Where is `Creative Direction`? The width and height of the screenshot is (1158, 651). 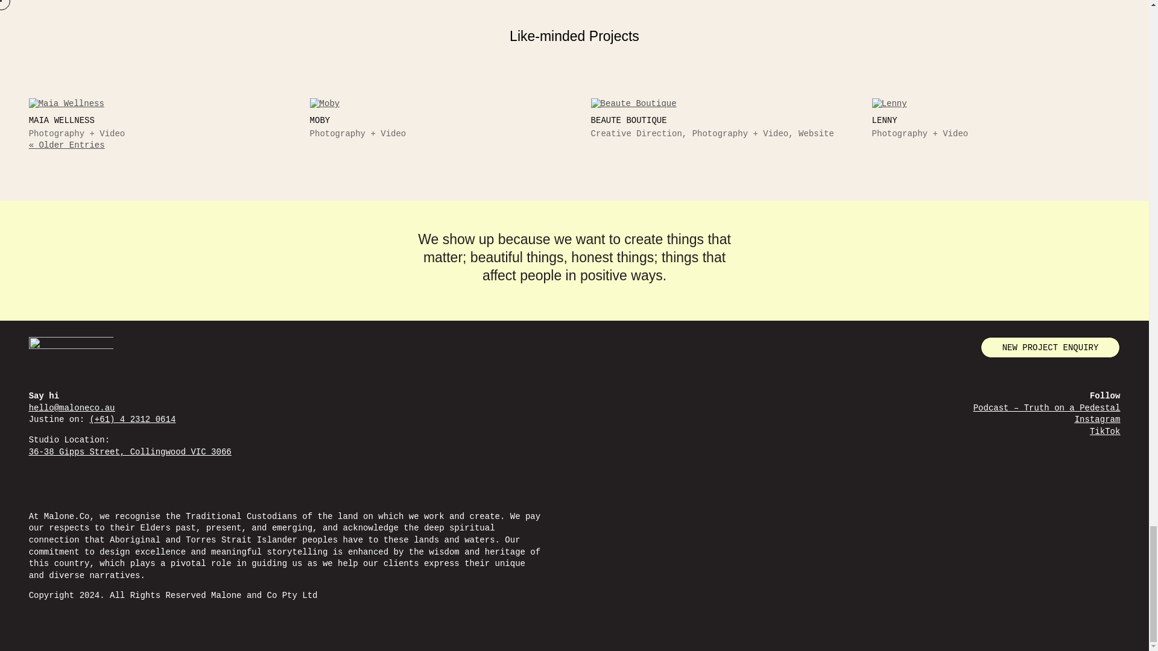 Creative Direction is located at coordinates (636, 134).